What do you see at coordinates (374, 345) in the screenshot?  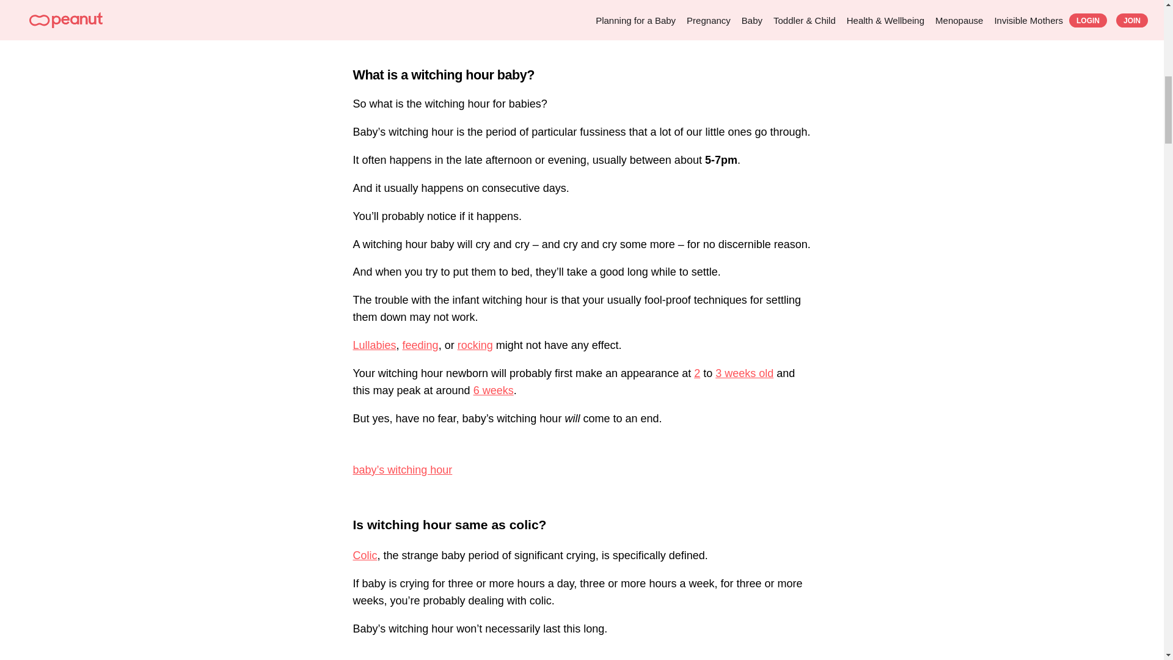 I see `Lullabies` at bounding box center [374, 345].